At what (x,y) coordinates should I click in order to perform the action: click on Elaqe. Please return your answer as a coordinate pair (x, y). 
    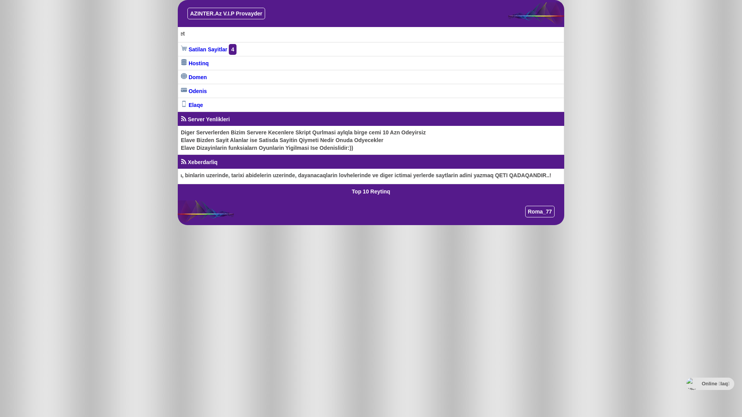
    Looking at the image, I should click on (192, 105).